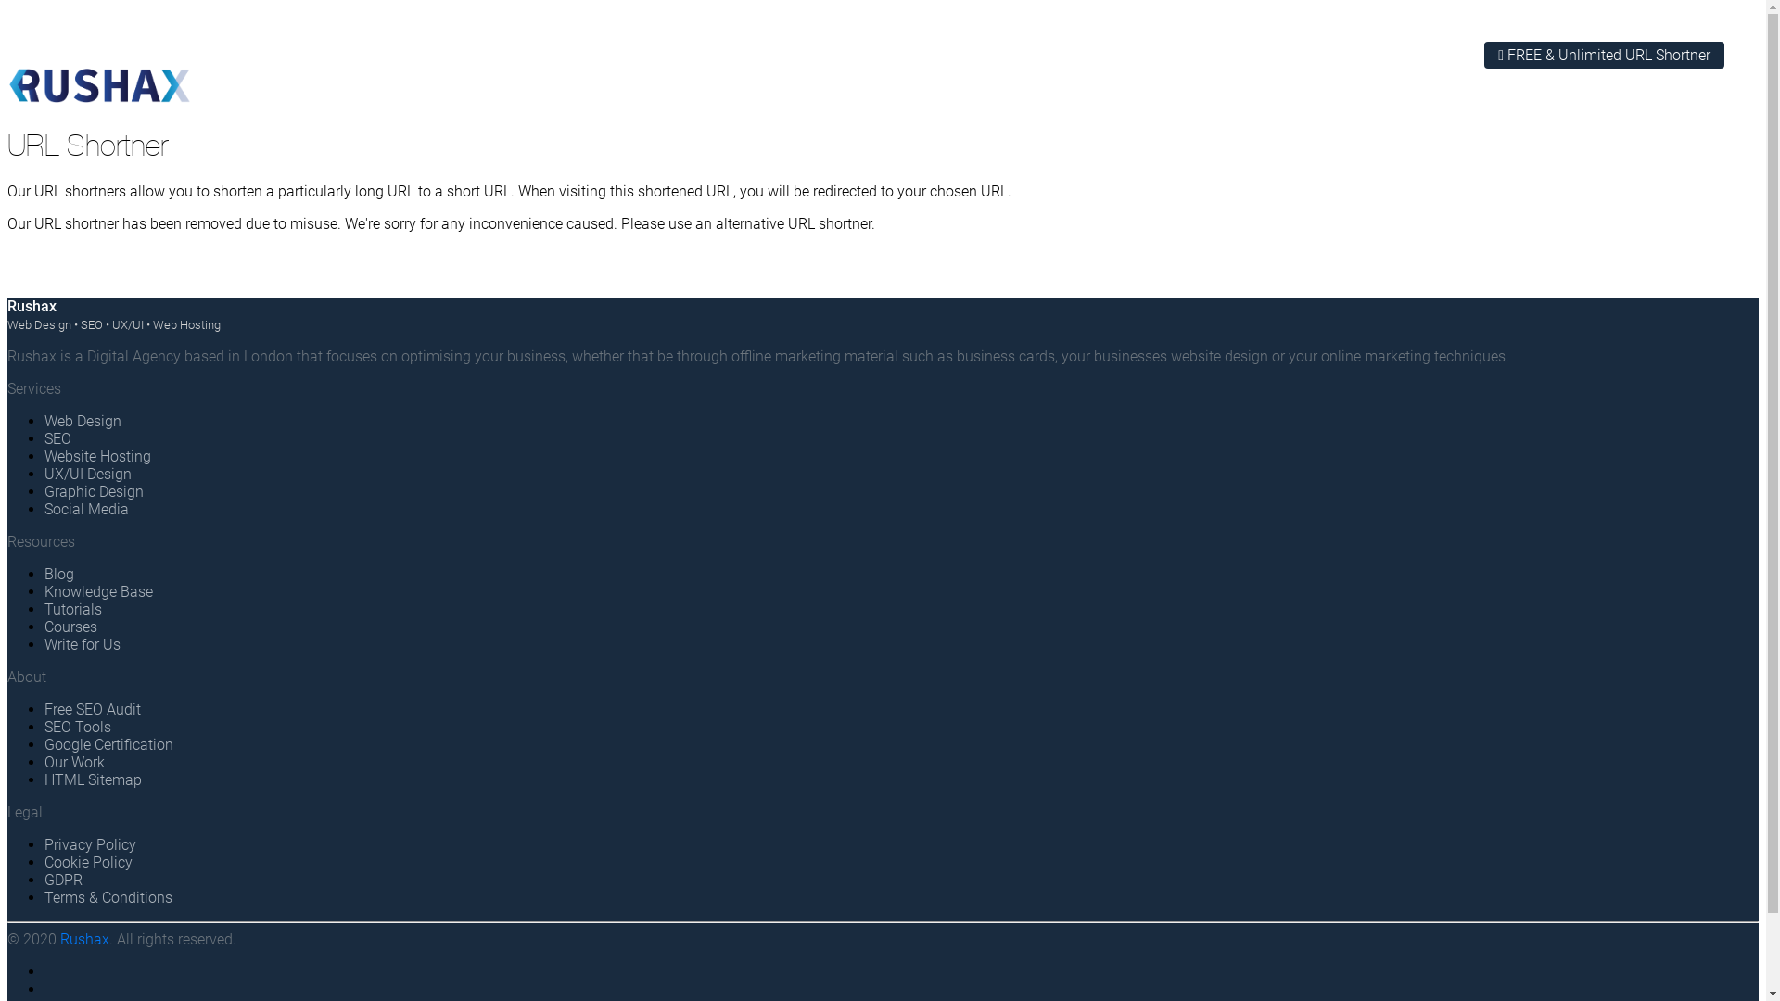 This screenshot has width=1780, height=1001. I want to click on Graphic Design, so click(95, 491).